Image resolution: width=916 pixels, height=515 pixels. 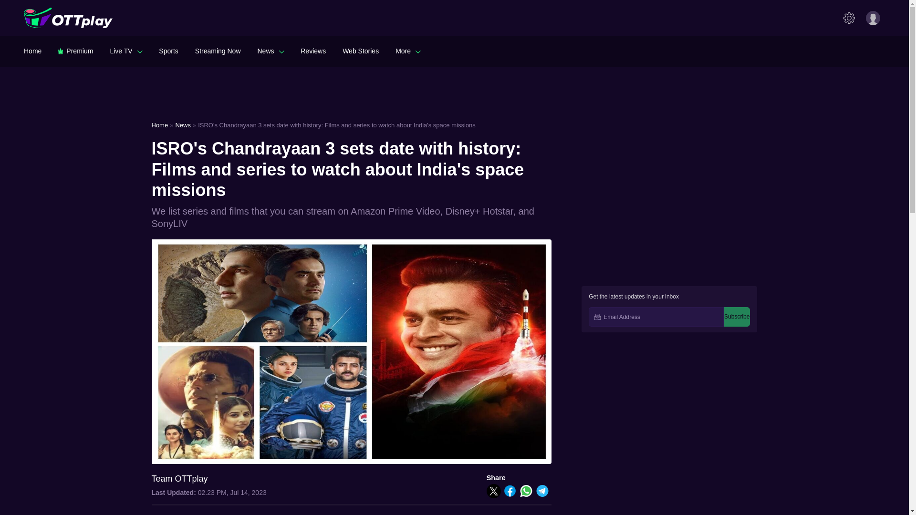 What do you see at coordinates (126, 51) in the screenshot?
I see `Live TV` at bounding box center [126, 51].